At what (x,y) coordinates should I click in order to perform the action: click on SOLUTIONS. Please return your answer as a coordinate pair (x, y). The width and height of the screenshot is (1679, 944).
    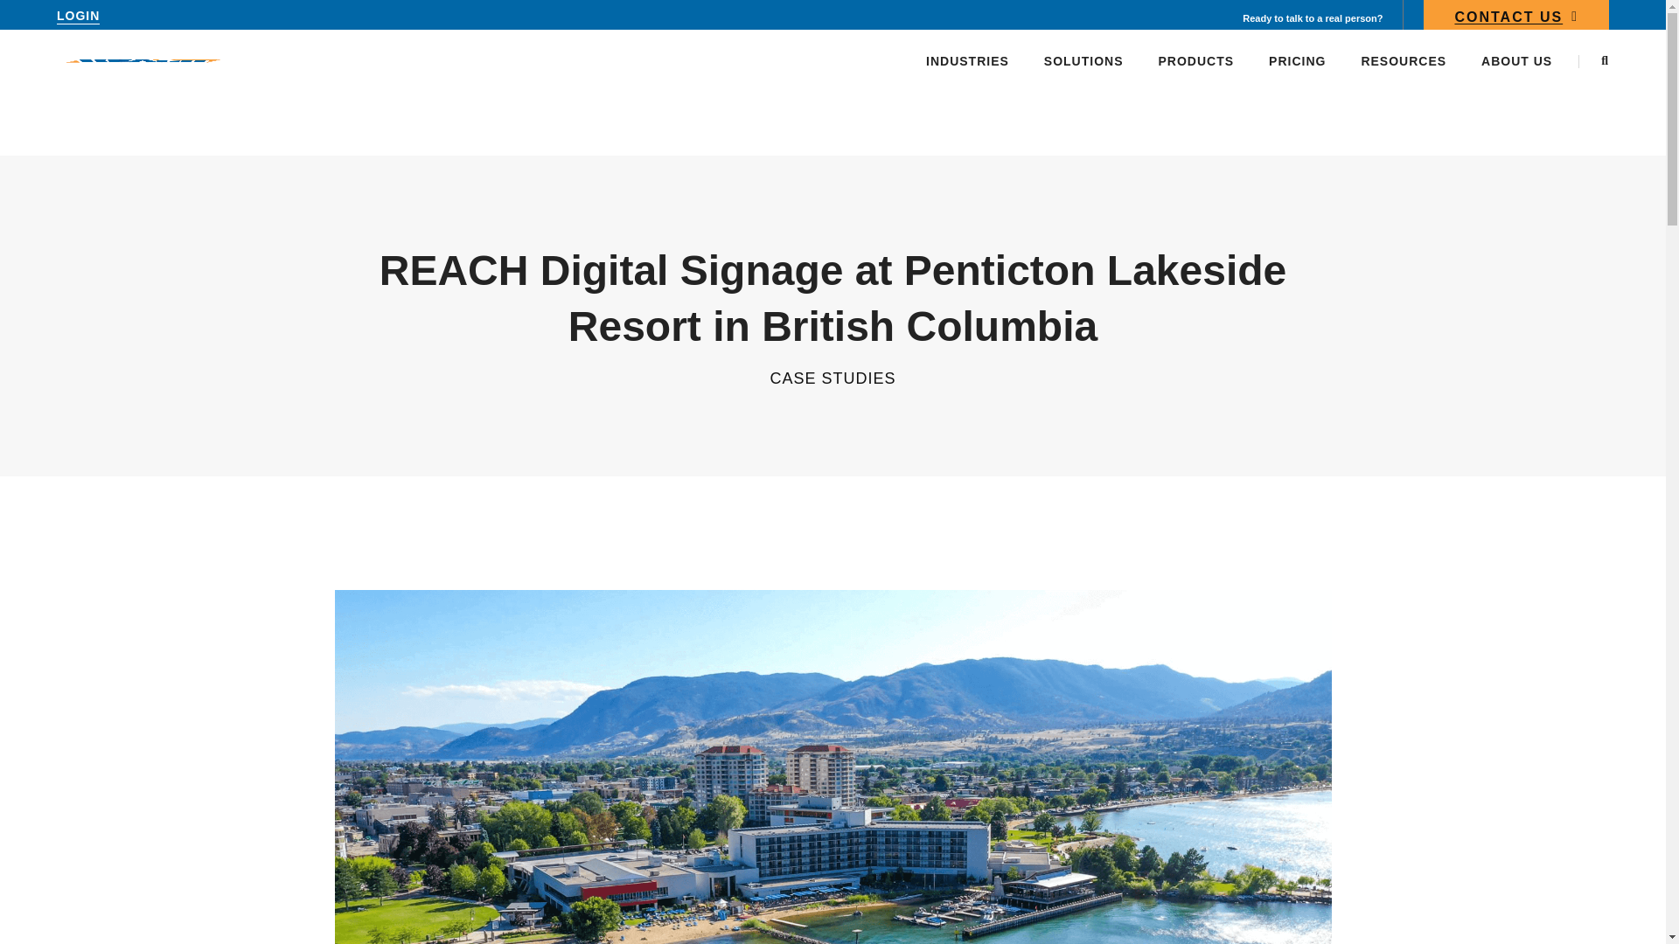
    Looking at the image, I should click on (1083, 60).